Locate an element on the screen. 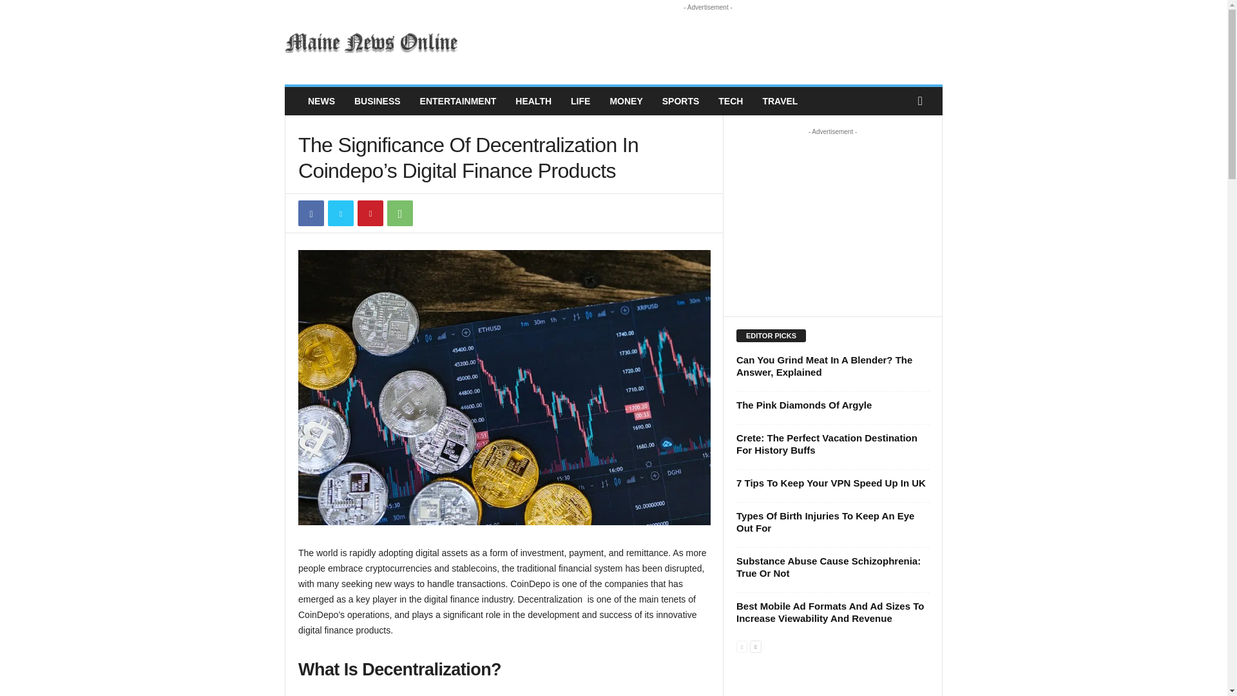 The width and height of the screenshot is (1237, 696). ENTERTAINMENT is located at coordinates (458, 101).